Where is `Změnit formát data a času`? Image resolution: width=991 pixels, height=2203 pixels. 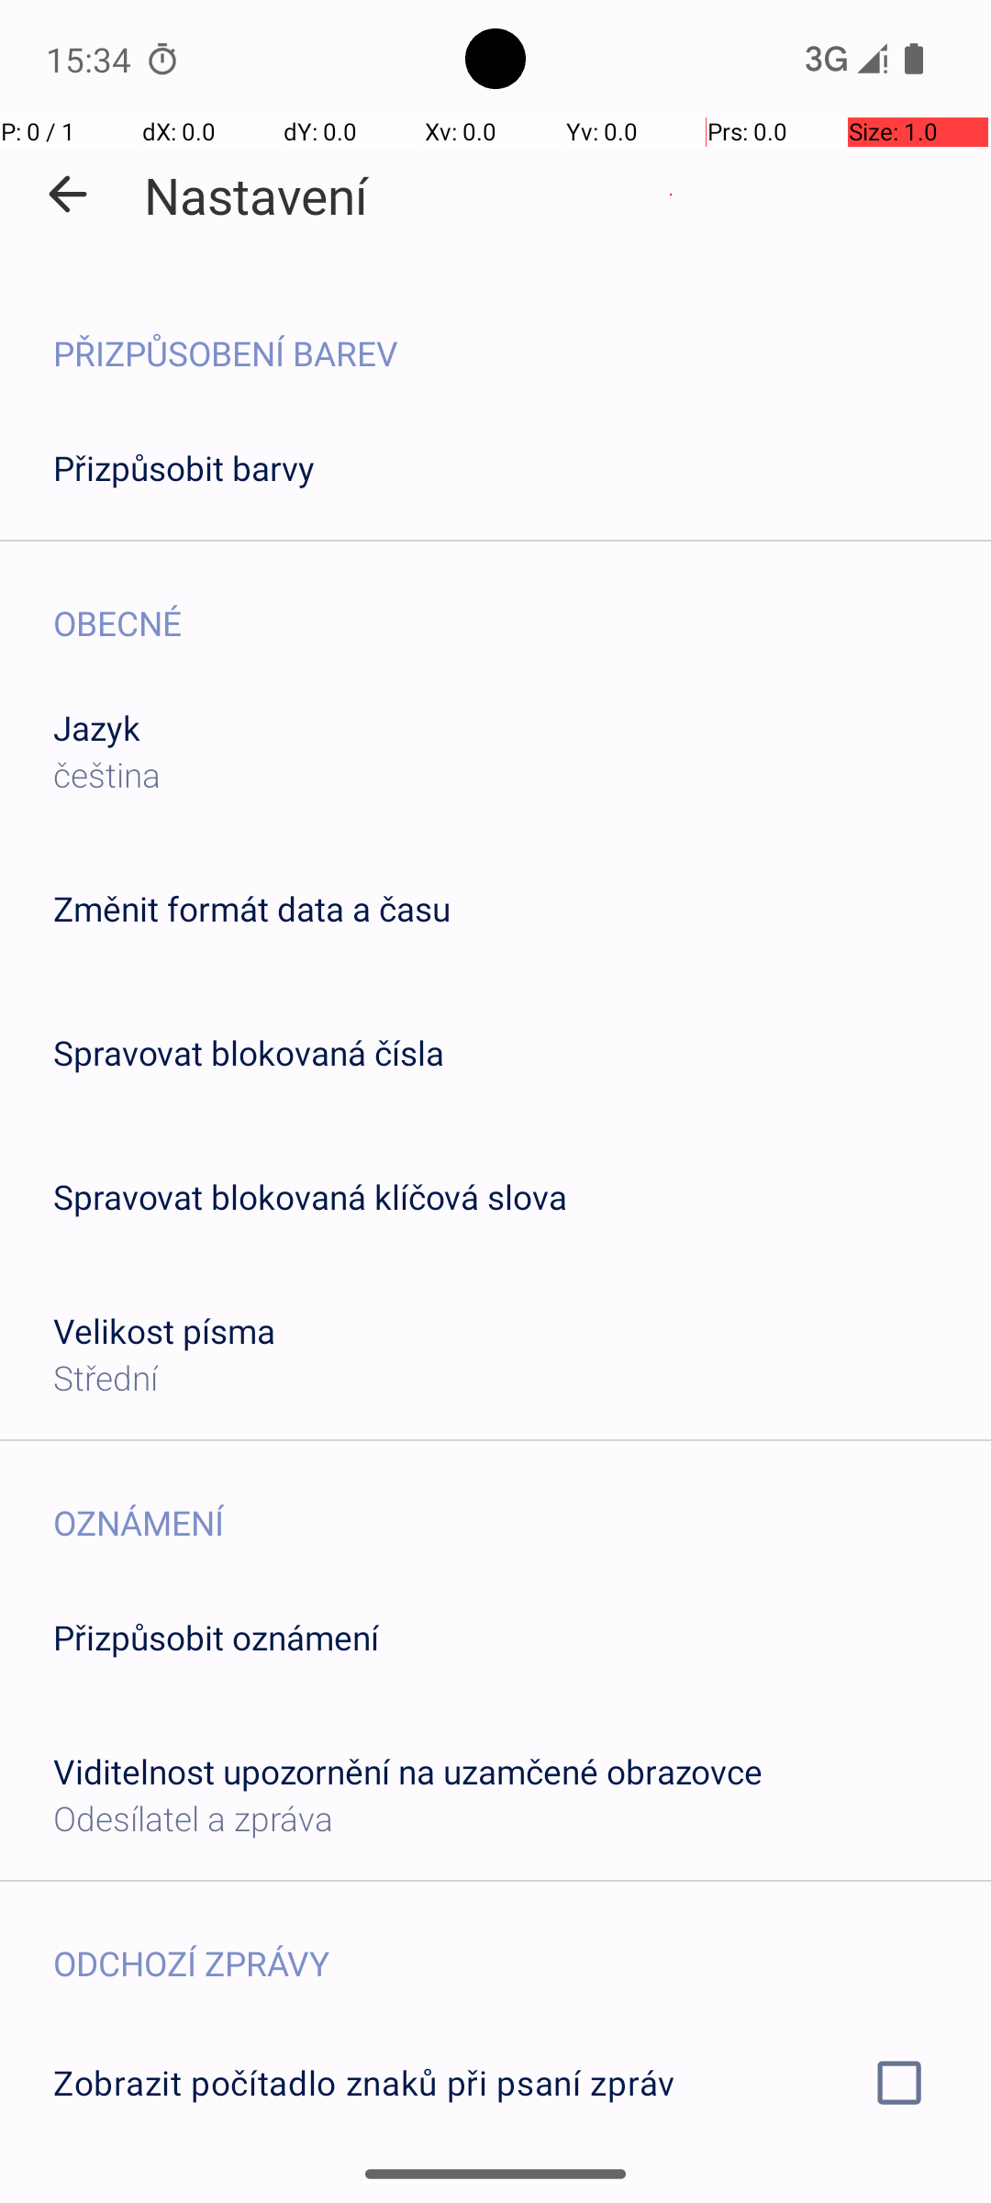 Změnit formát data a času is located at coordinates (251, 909).